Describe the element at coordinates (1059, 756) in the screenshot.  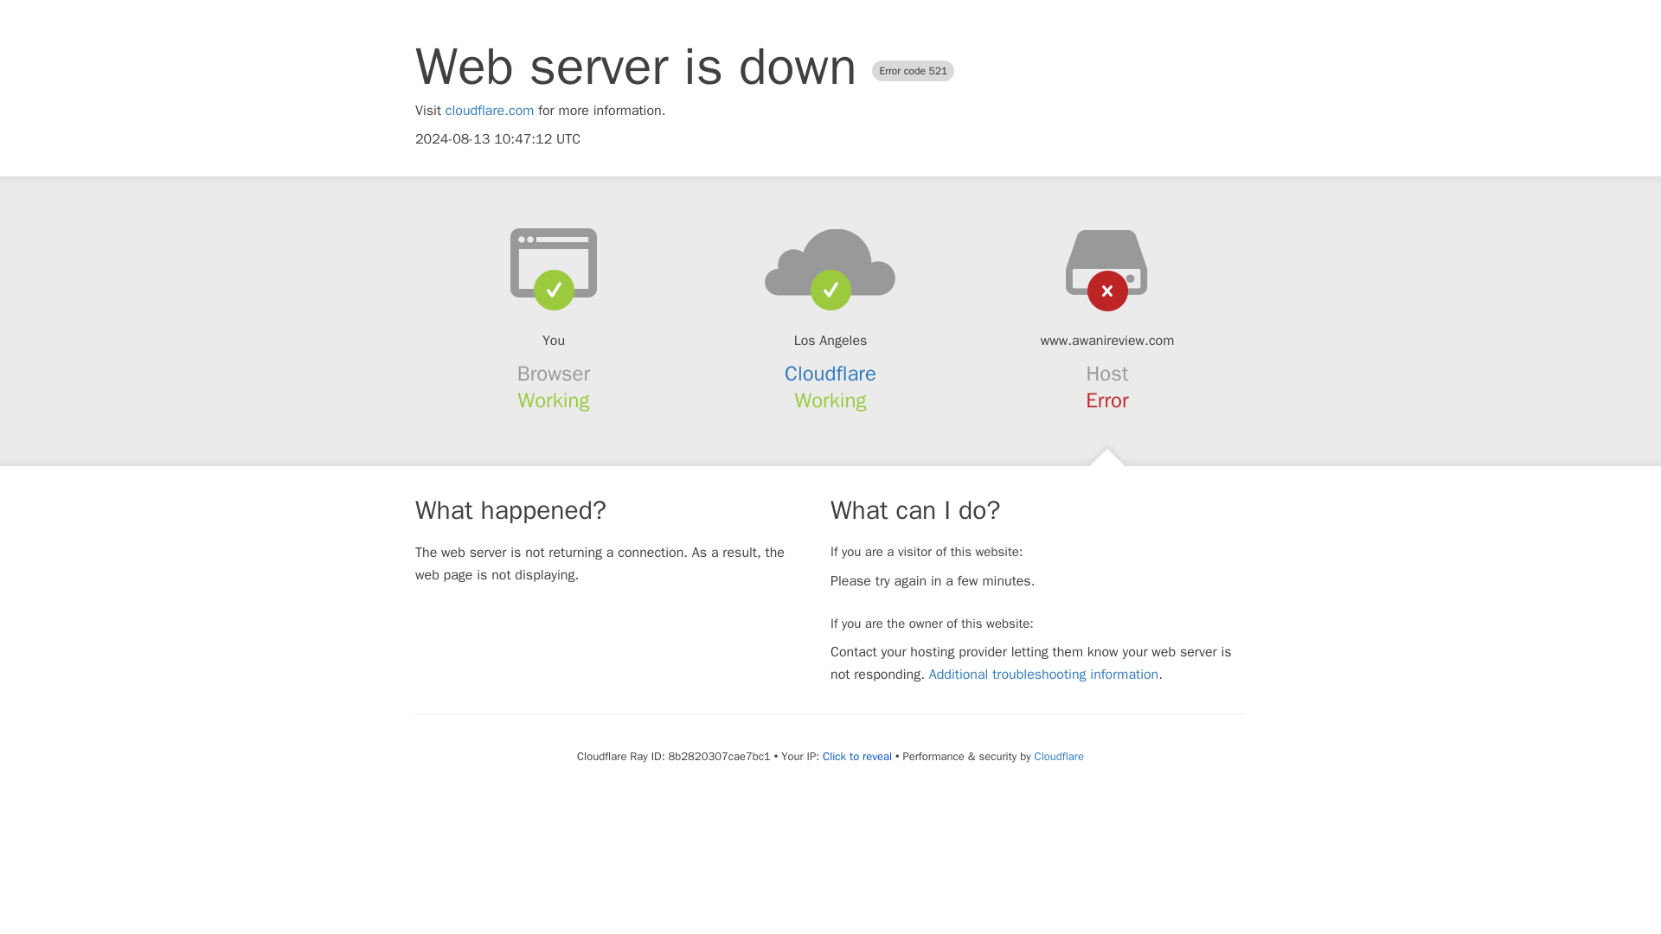
I see `Cloudflare` at that location.